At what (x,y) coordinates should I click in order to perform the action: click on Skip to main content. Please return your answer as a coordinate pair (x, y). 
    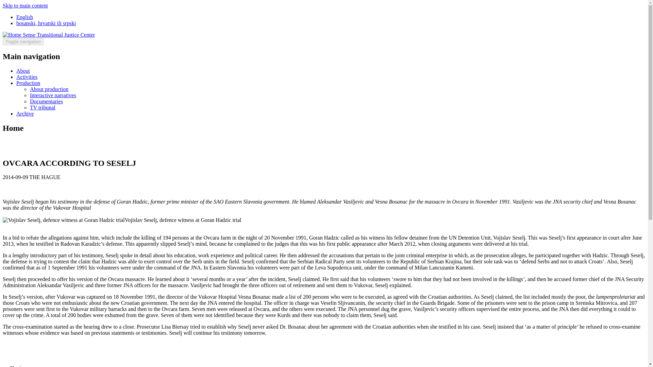
    Looking at the image, I should click on (25, 5).